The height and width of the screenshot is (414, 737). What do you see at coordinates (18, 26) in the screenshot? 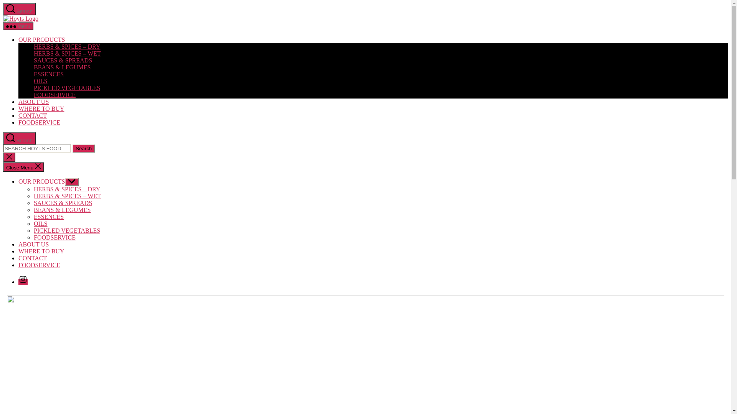
I see `Menu` at bounding box center [18, 26].